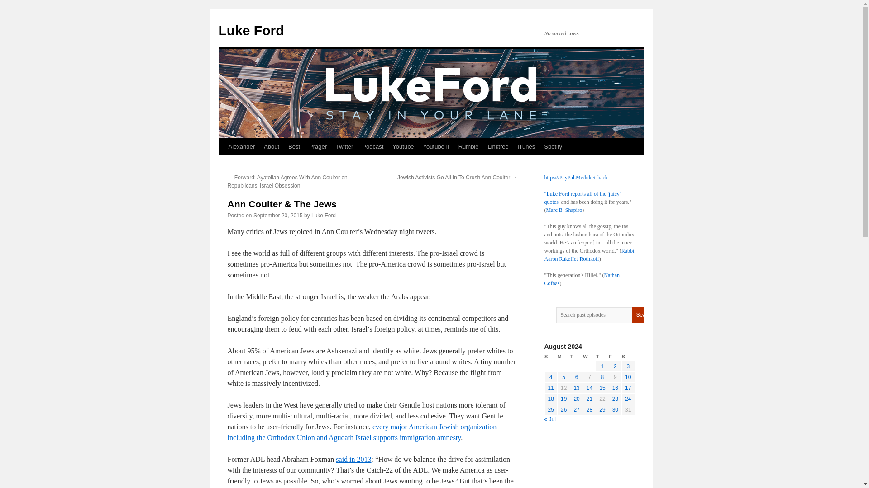  Describe the element at coordinates (564, 210) in the screenshot. I see `Marc B. Shapiro` at that location.